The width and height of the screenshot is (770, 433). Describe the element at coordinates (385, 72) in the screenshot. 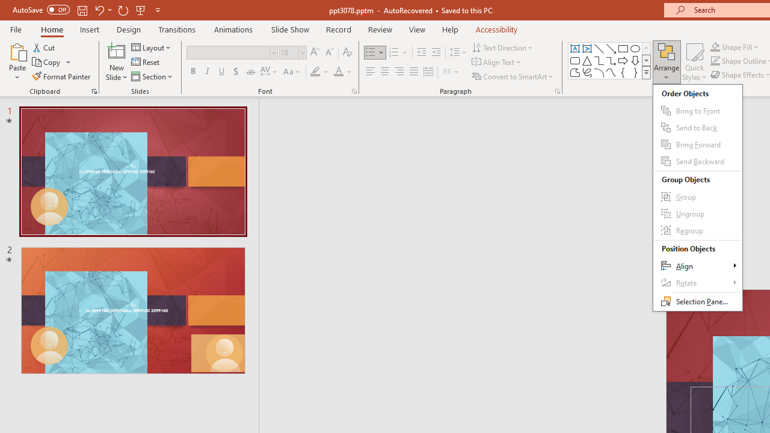

I see `Center` at that location.